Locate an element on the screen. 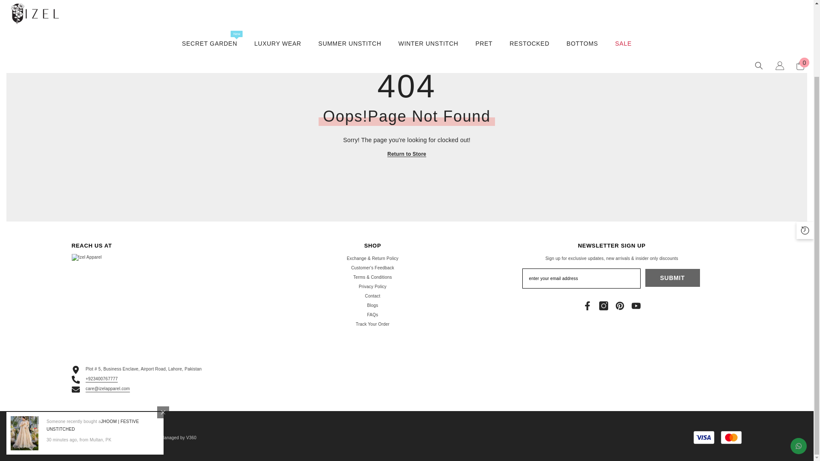  Track Your Order is located at coordinates (372, 324).